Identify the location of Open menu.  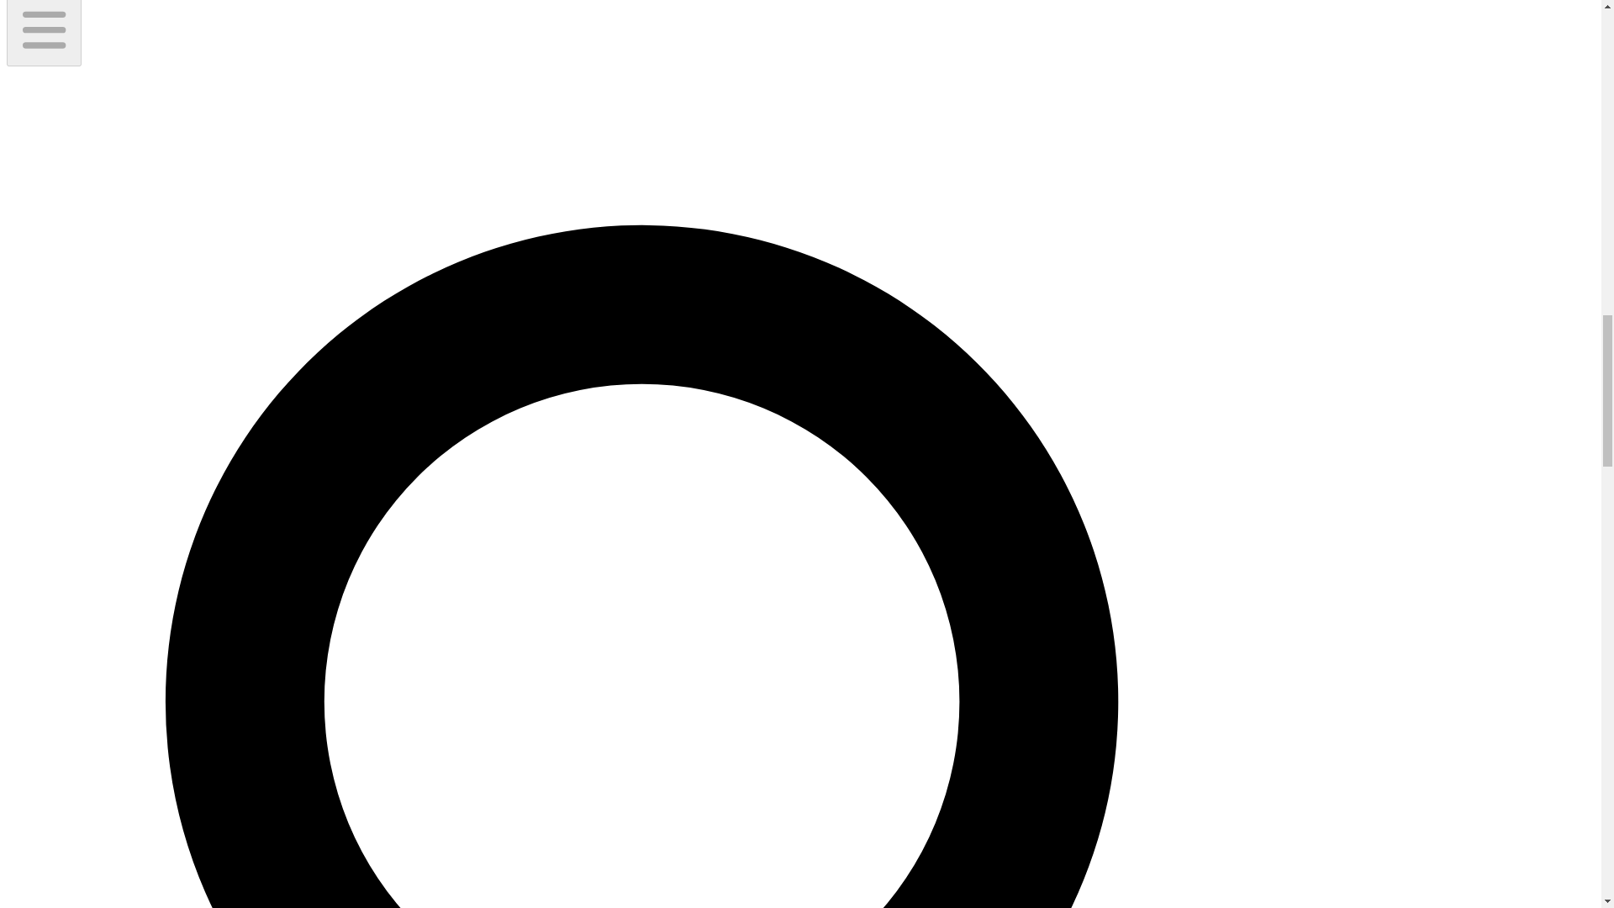
(44, 32).